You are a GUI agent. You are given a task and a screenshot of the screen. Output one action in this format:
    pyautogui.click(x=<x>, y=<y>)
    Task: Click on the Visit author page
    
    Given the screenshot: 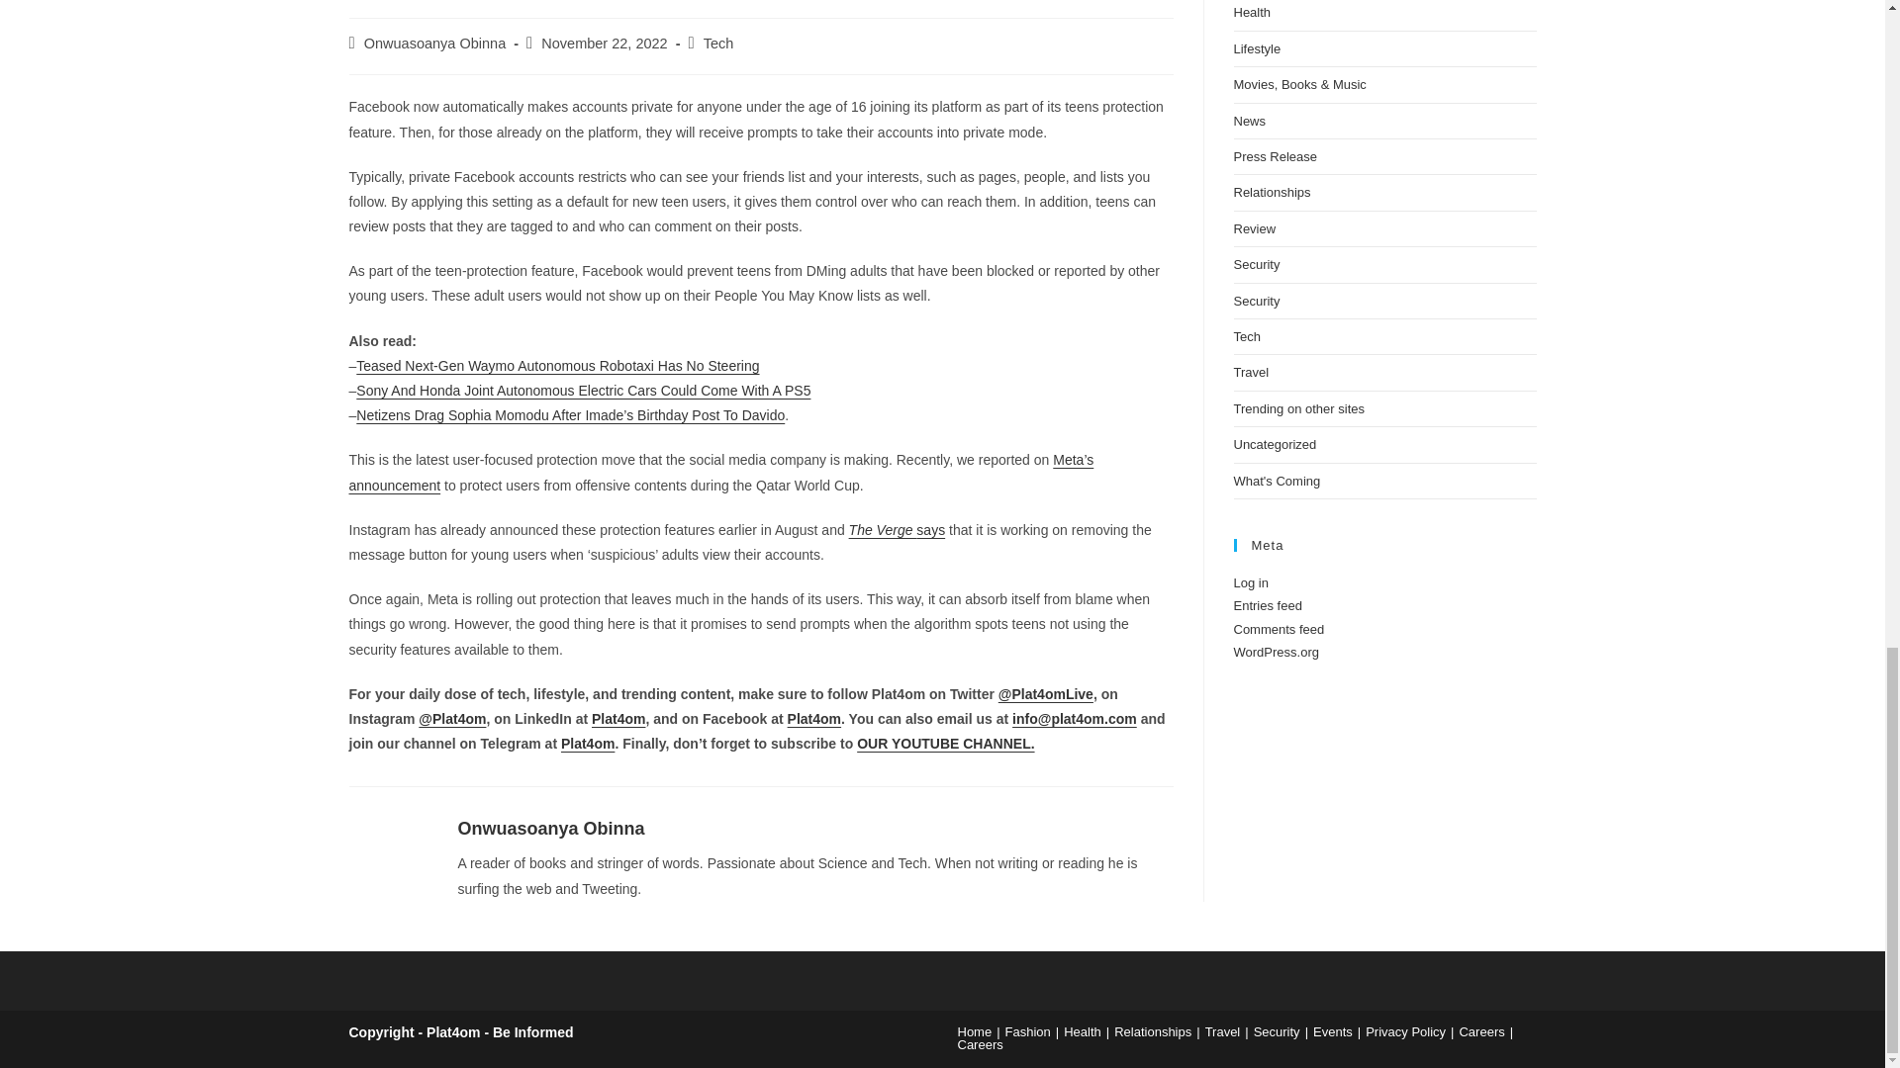 What is the action you would take?
    pyautogui.click(x=550, y=829)
    